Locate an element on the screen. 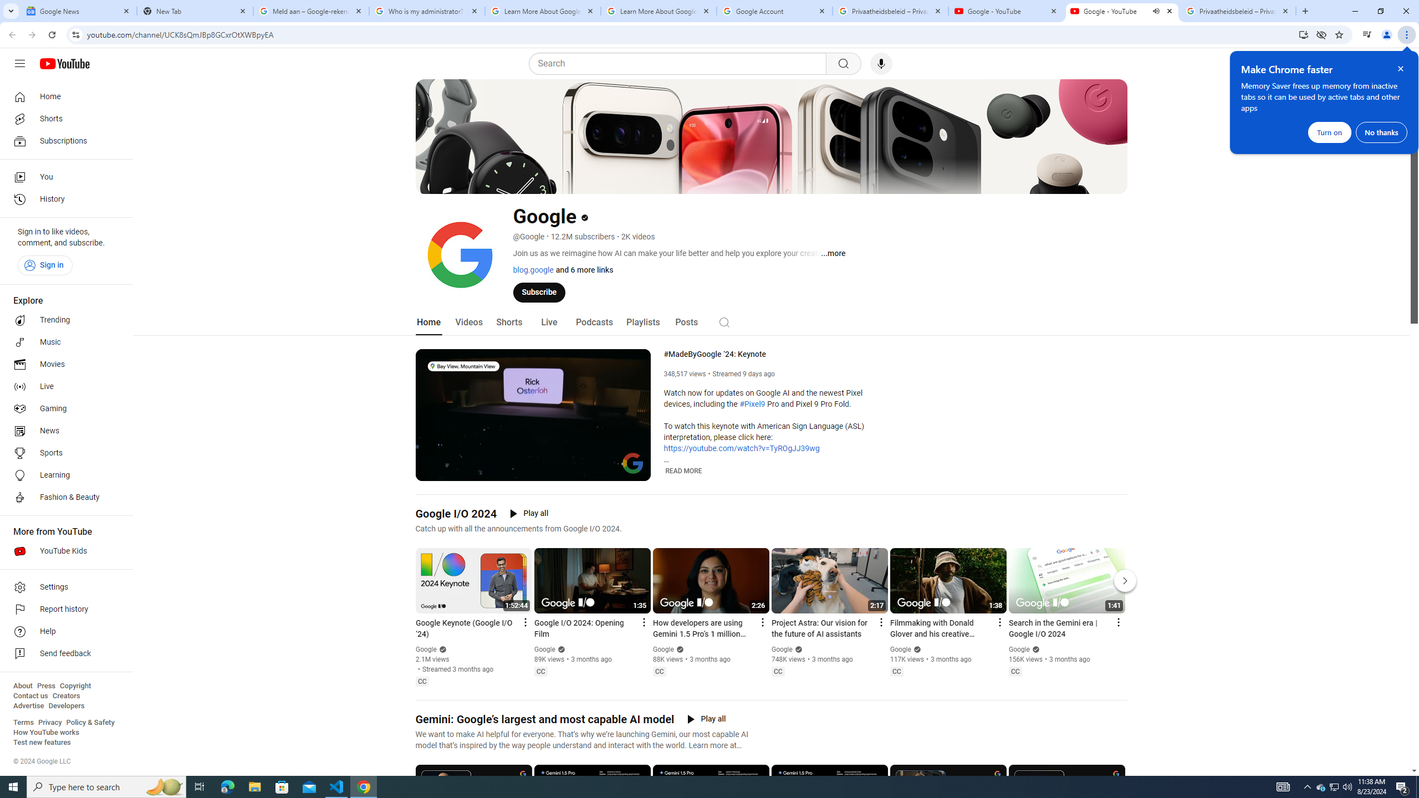  Full screen (f) is located at coordinates (633, 471).